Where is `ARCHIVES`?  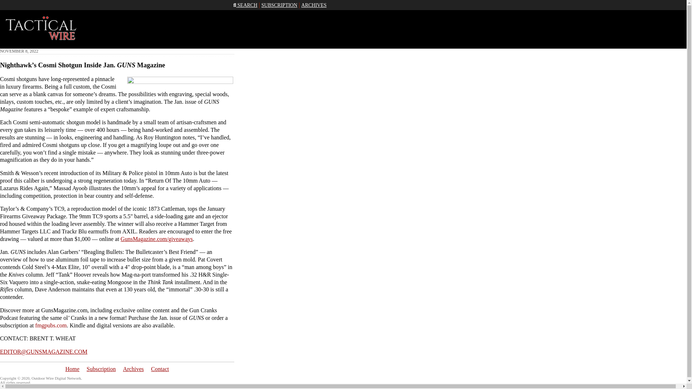 ARCHIVES is located at coordinates (314, 5).